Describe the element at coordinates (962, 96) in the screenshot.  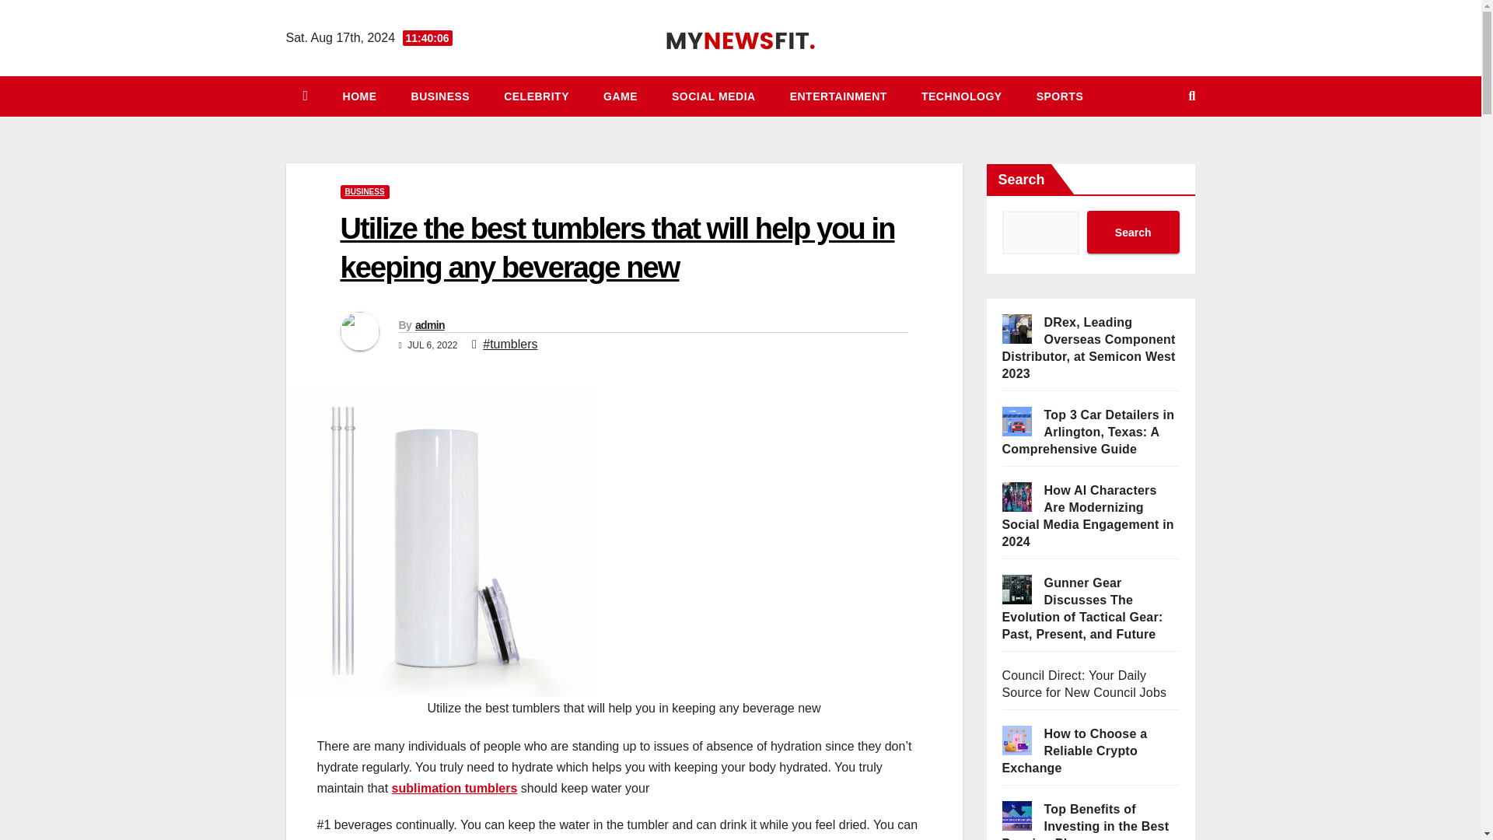
I see `Technology` at that location.